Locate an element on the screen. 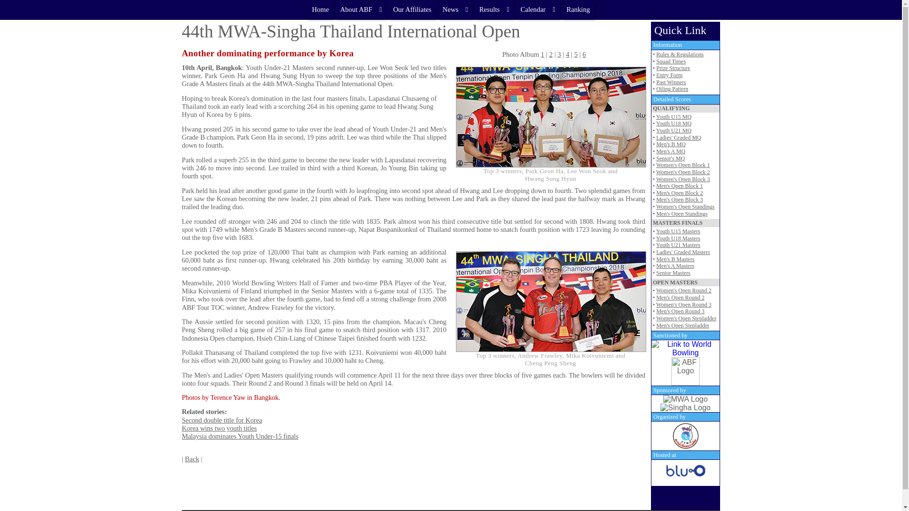  Calendar is located at coordinates (537, 9).